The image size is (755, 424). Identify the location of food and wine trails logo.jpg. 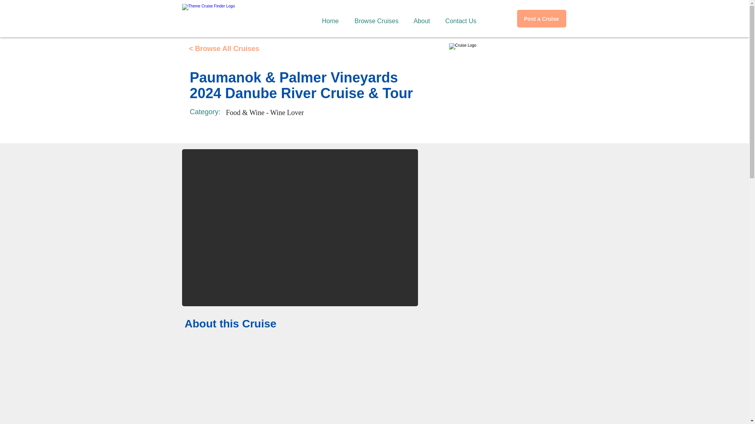
(508, 82).